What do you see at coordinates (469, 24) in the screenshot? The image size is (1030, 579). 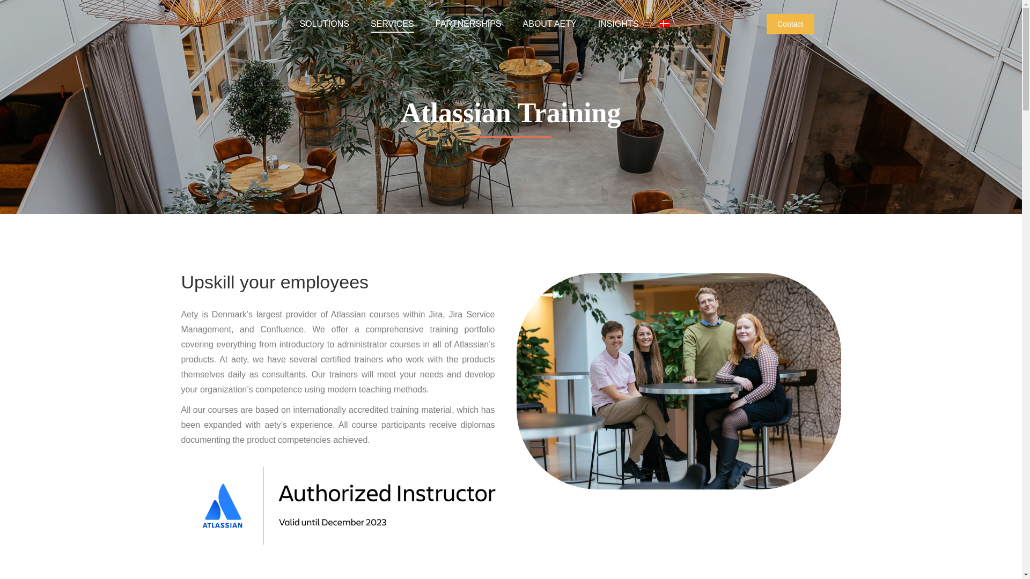 I see `PARTNERSHIPS` at bounding box center [469, 24].